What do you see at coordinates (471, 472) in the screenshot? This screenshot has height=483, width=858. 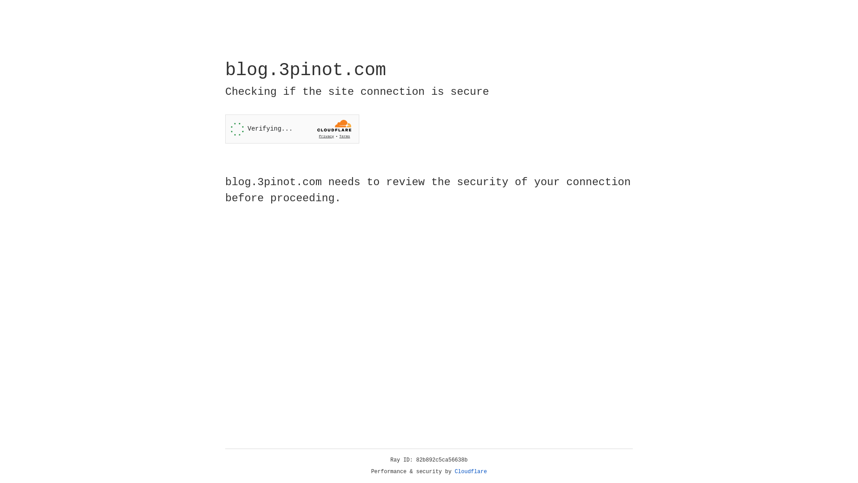 I see `Cloudflare` at bounding box center [471, 472].